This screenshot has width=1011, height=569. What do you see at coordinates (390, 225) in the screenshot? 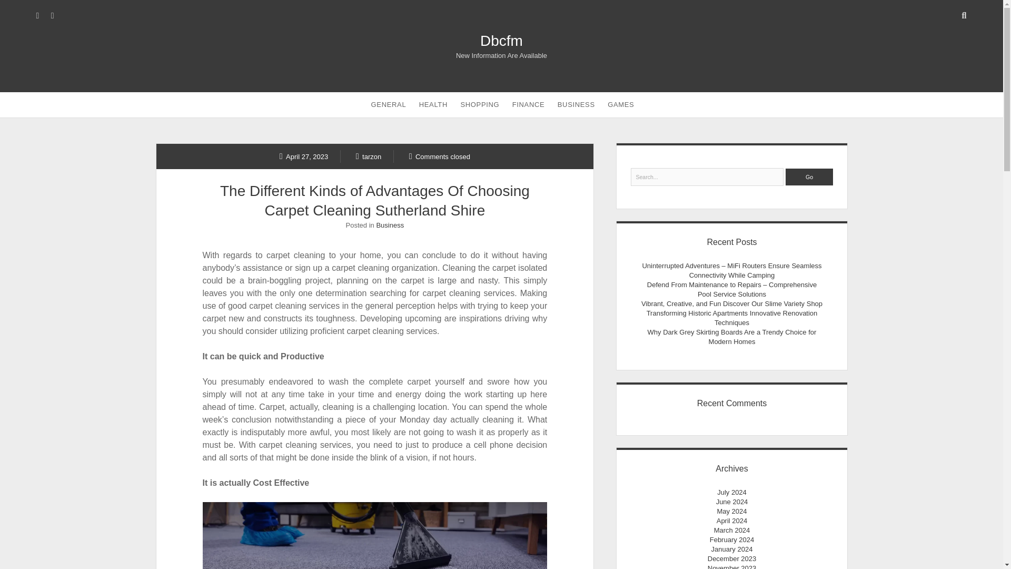
I see `Business` at bounding box center [390, 225].